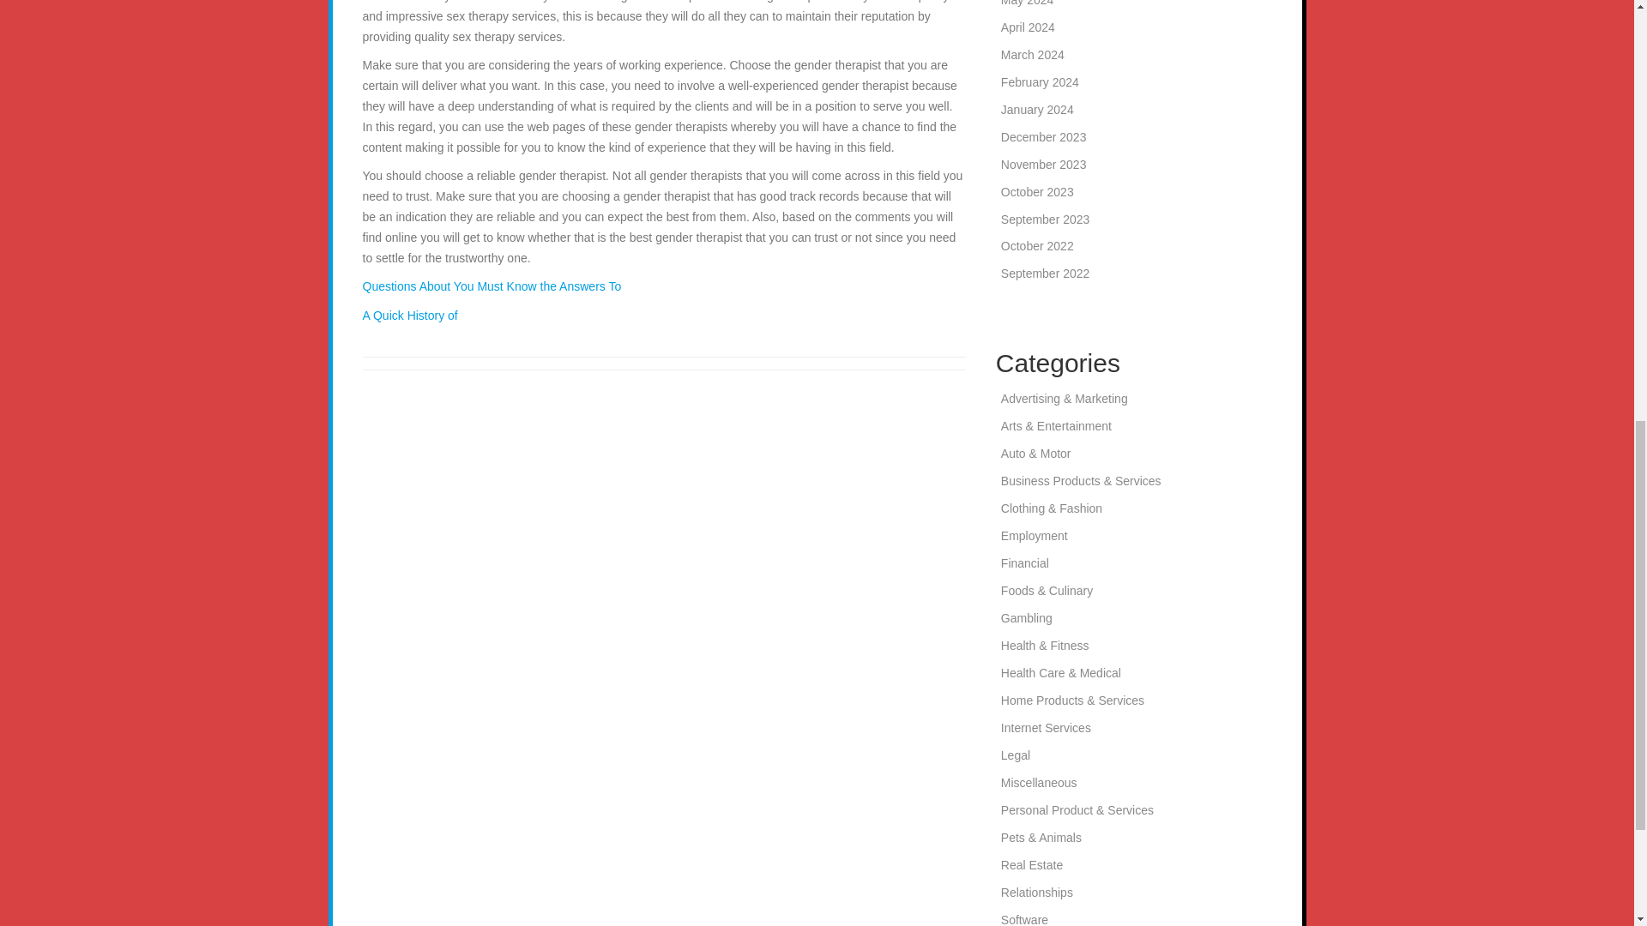 Image resolution: width=1647 pixels, height=926 pixels. Describe the element at coordinates (1044, 137) in the screenshot. I see `December 2023` at that location.